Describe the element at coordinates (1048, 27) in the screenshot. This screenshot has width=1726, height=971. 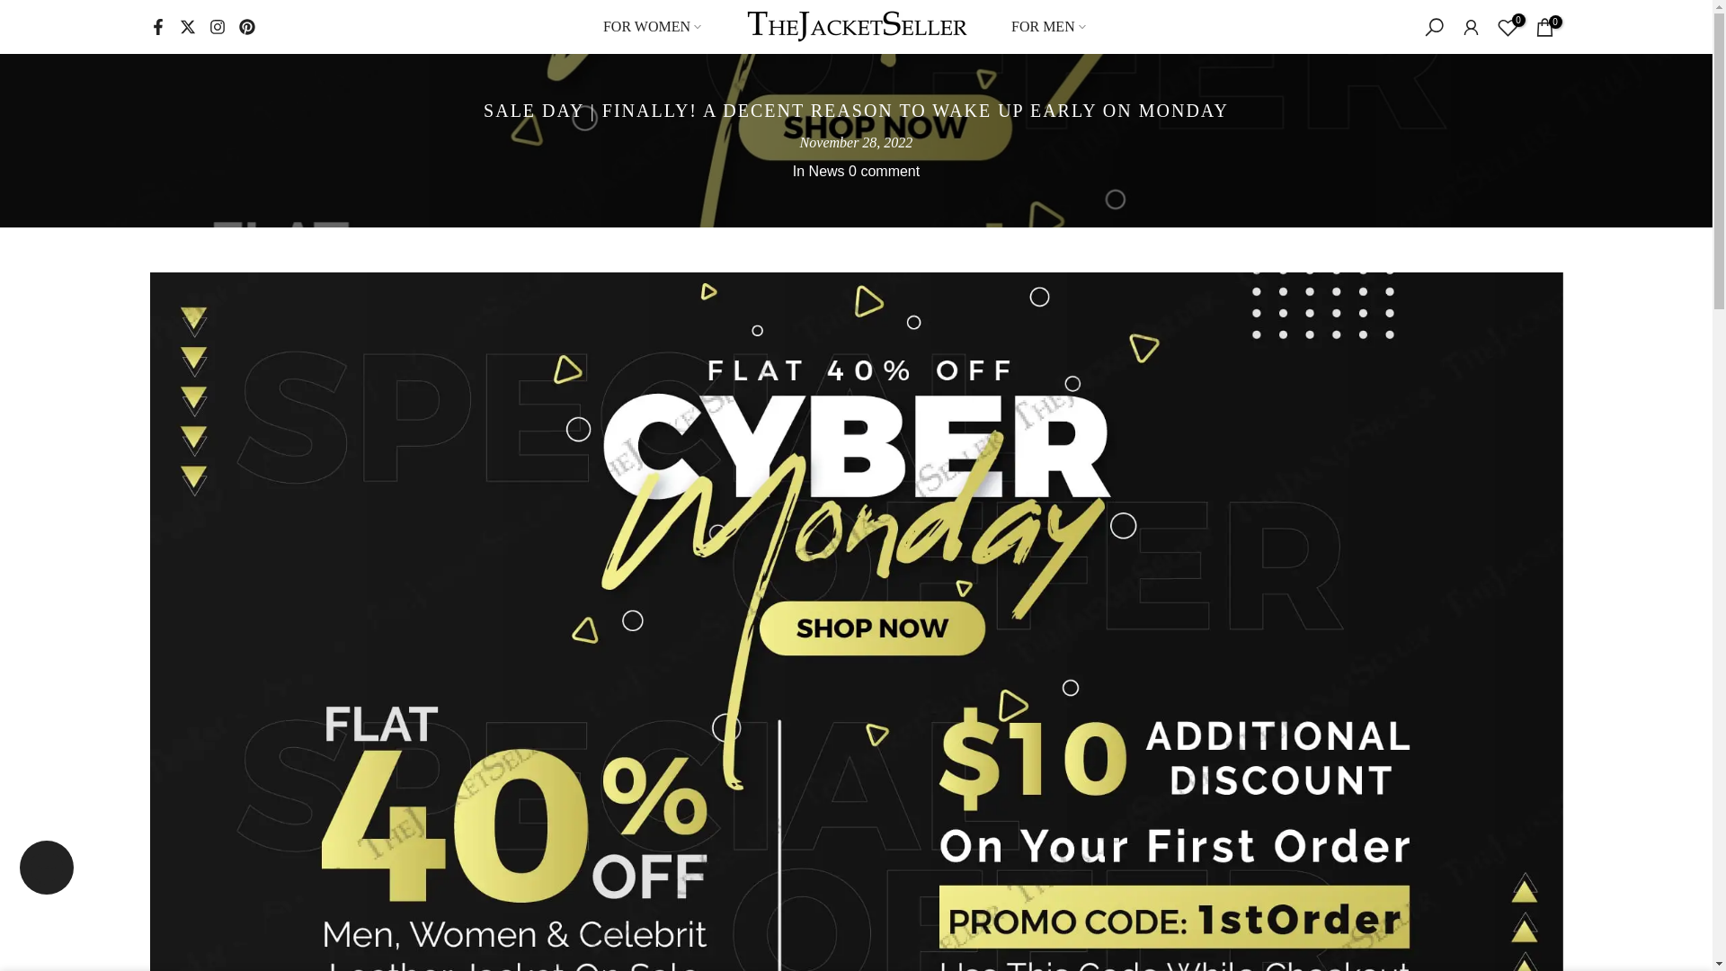
I see `FOR MEN` at that location.